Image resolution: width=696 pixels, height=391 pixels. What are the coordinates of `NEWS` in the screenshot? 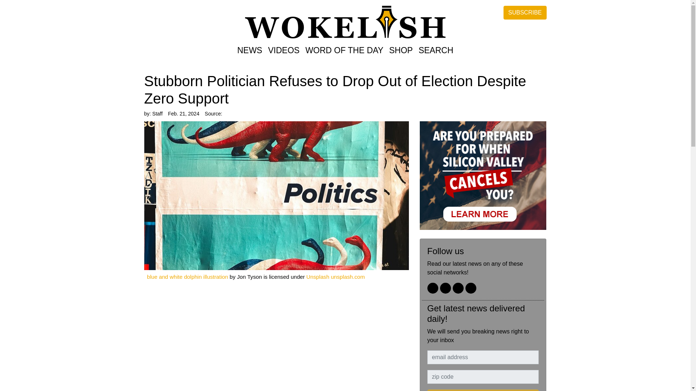 It's located at (249, 51).